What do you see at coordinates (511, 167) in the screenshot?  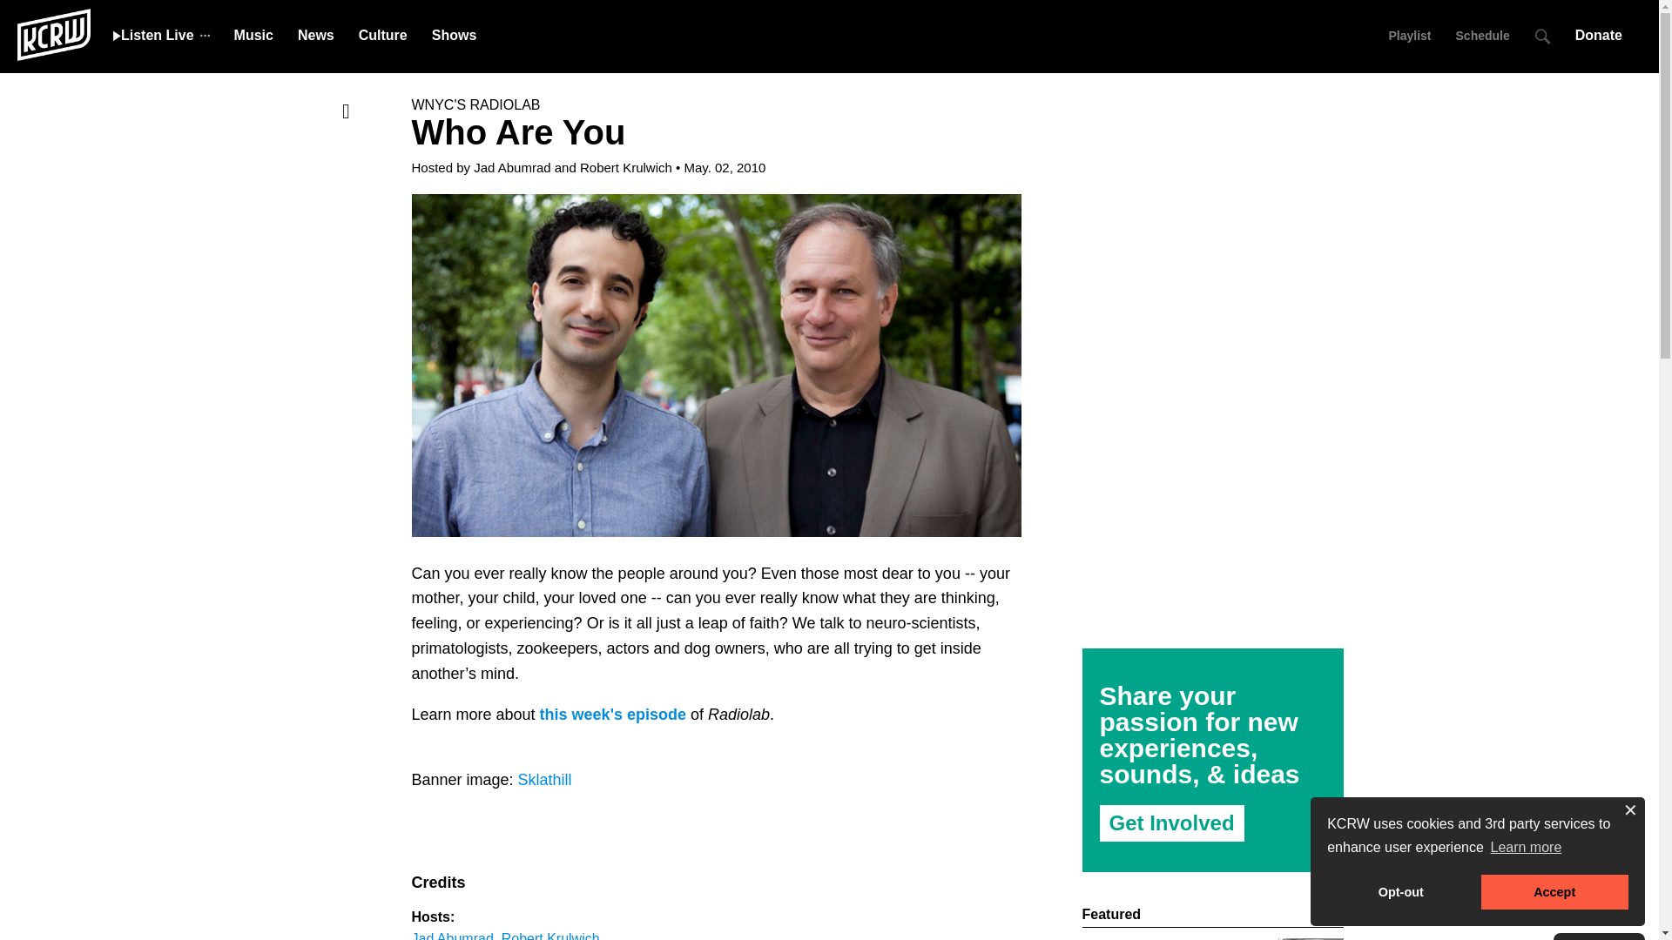 I see `Jad Abumrad` at bounding box center [511, 167].